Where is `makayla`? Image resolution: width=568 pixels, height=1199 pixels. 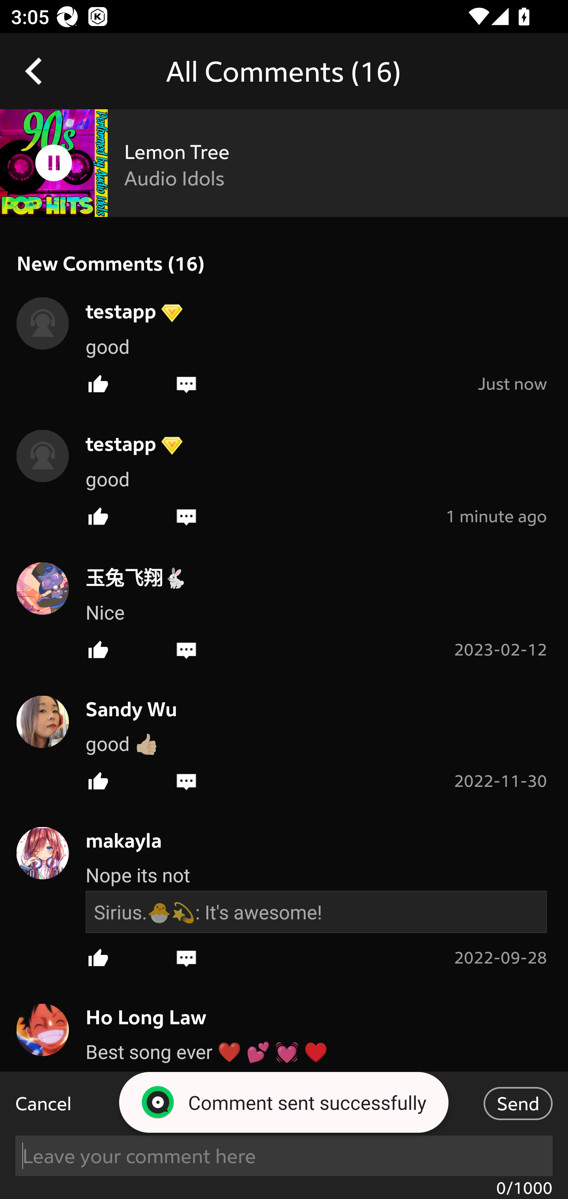 makayla is located at coordinates (115, 840).